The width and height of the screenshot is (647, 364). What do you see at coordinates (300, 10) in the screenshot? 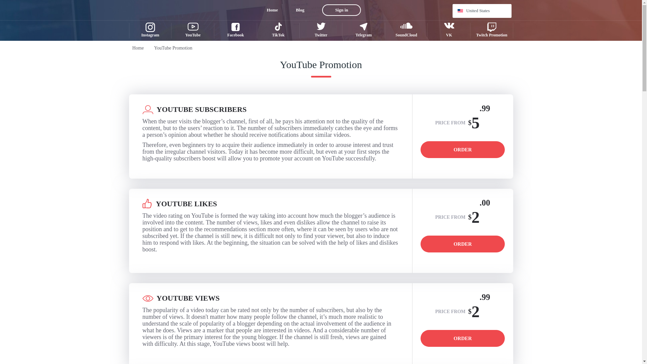
I see `Blog` at bounding box center [300, 10].